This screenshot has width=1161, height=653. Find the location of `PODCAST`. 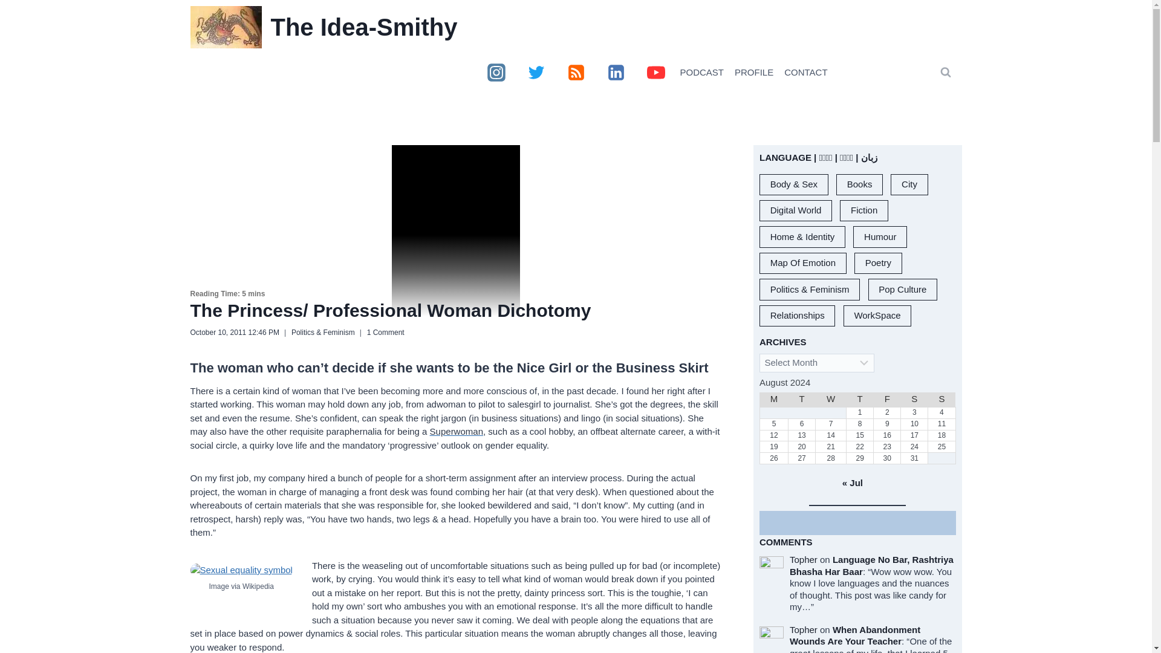

PODCAST is located at coordinates (702, 73).